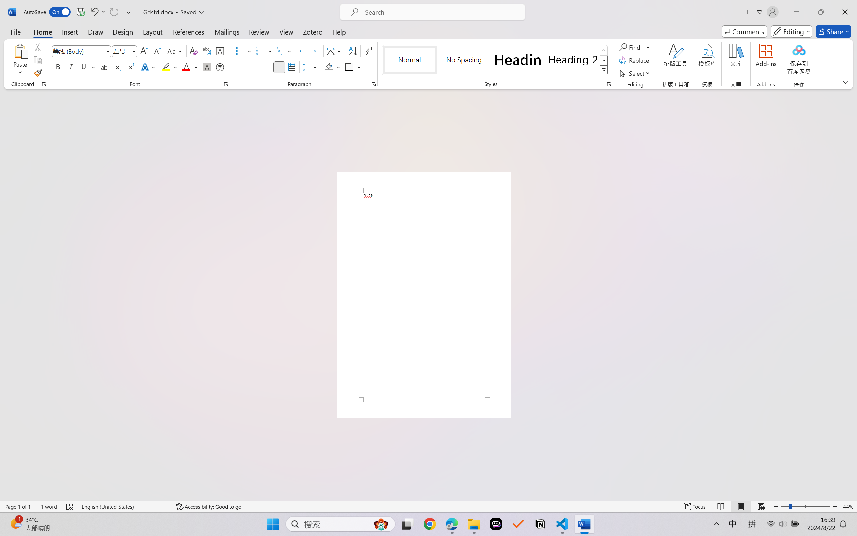 The height and width of the screenshot is (536, 857). Describe the element at coordinates (114, 12) in the screenshot. I see `Can't Repeat` at that location.